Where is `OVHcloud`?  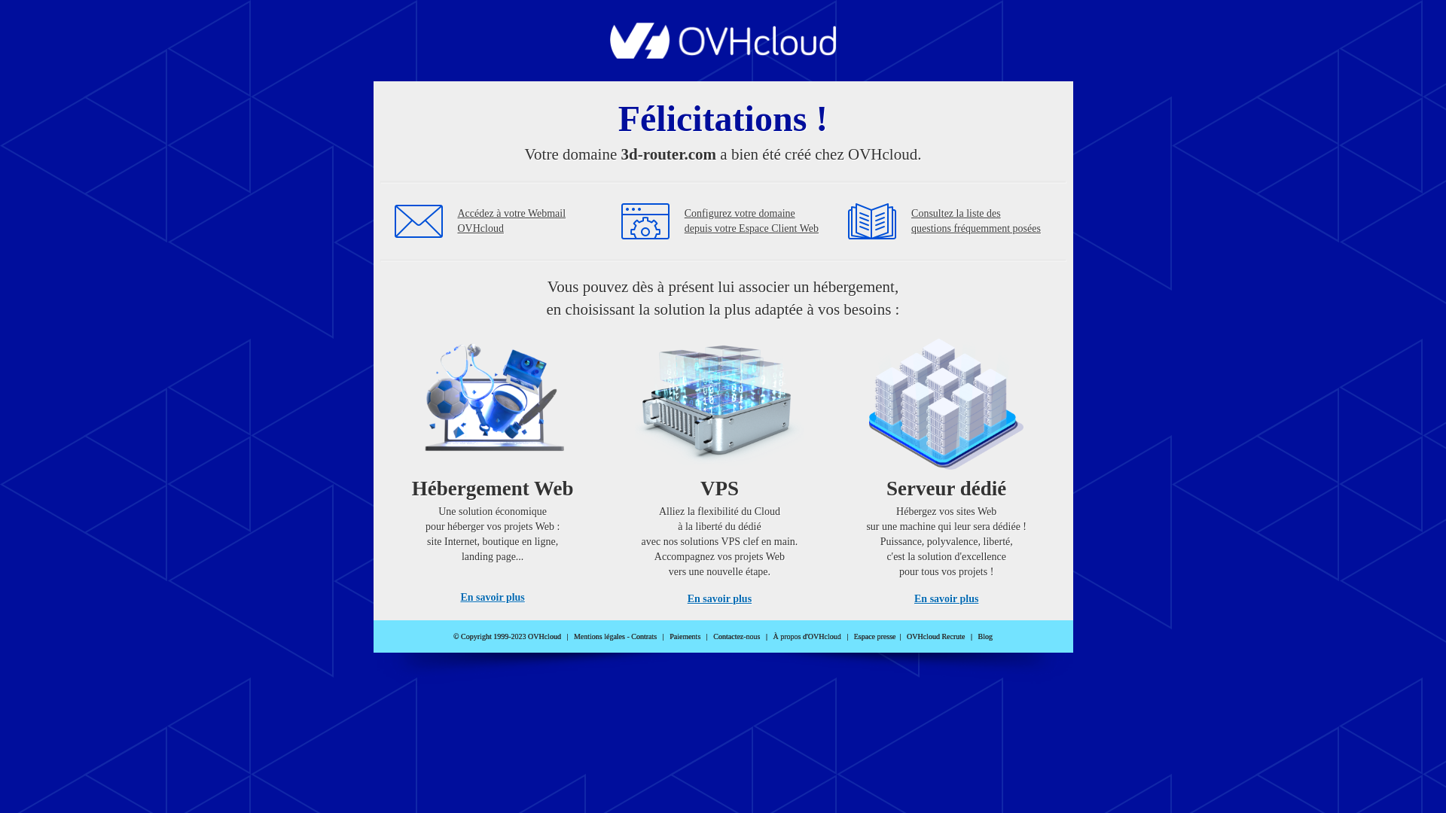
OVHcloud is located at coordinates (723, 54).